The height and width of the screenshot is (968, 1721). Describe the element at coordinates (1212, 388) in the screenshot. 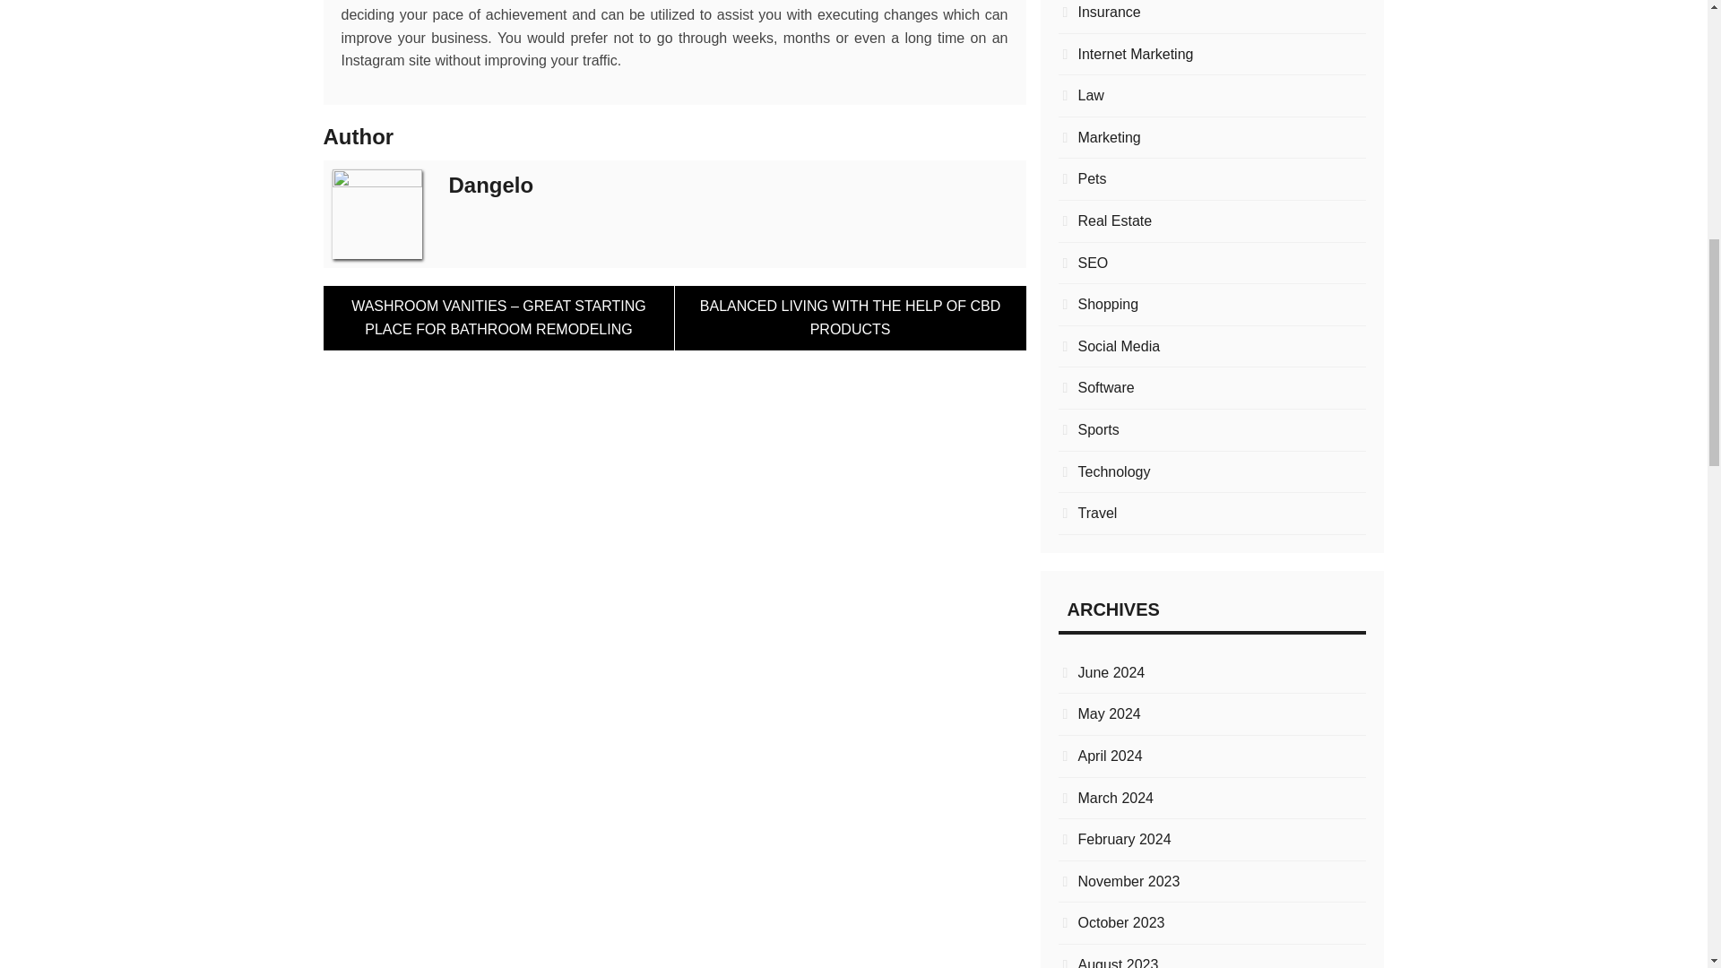

I see `Software` at that location.